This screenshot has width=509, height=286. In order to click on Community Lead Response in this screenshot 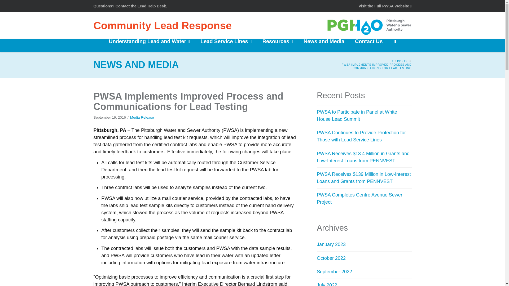, I will do `click(162, 25)`.